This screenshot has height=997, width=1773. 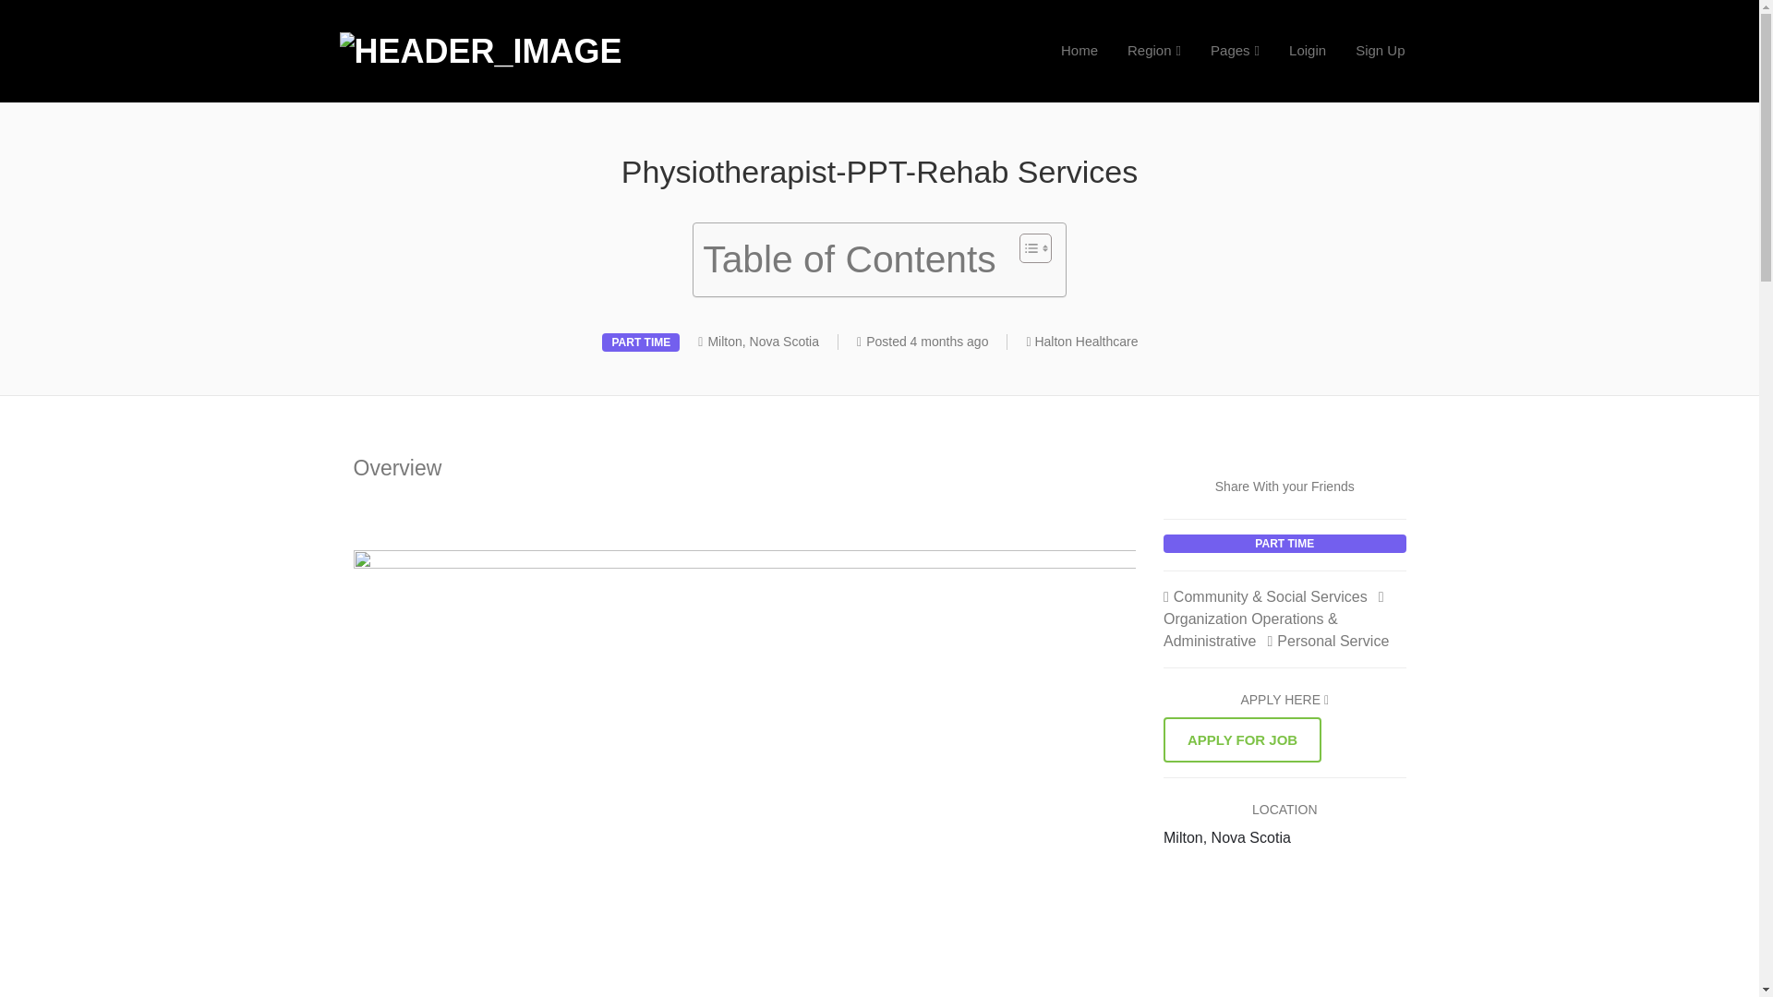 What do you see at coordinates (763, 342) in the screenshot?
I see `Milton, Nova Scotia` at bounding box center [763, 342].